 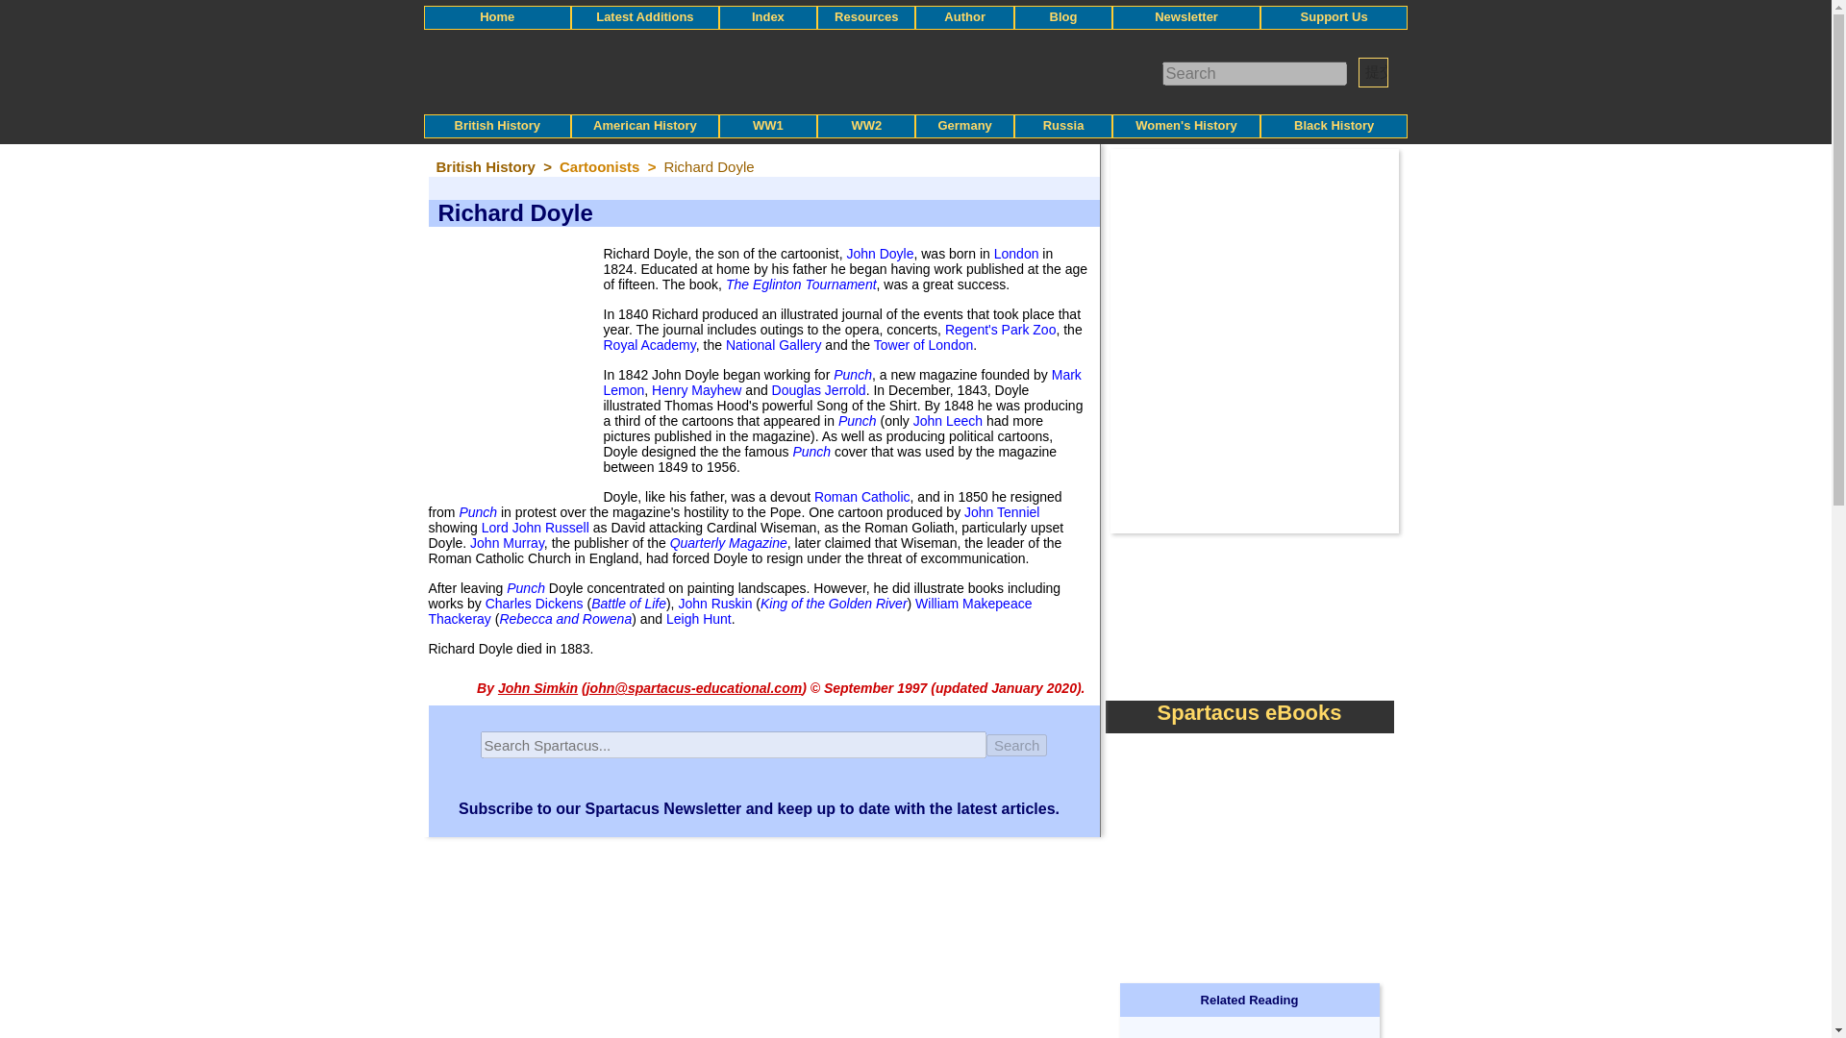 I want to click on John Doyle, so click(x=879, y=254).